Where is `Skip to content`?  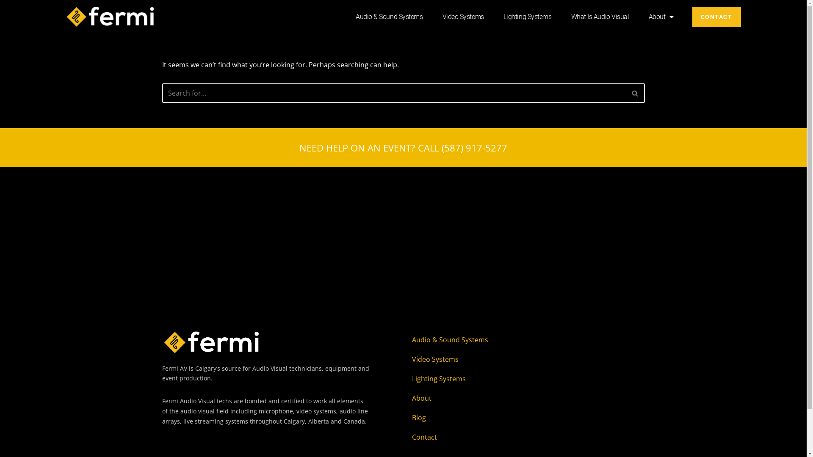 Skip to content is located at coordinates (6, 18).